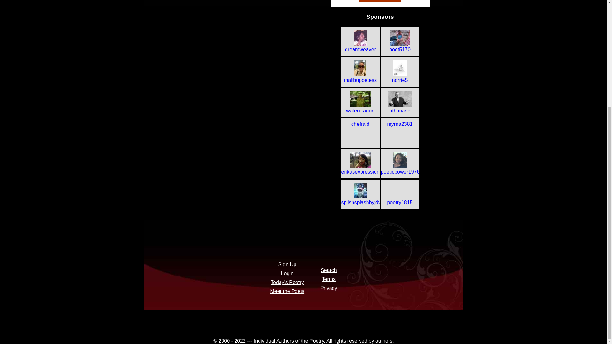  I want to click on poet5170, so click(400, 47).